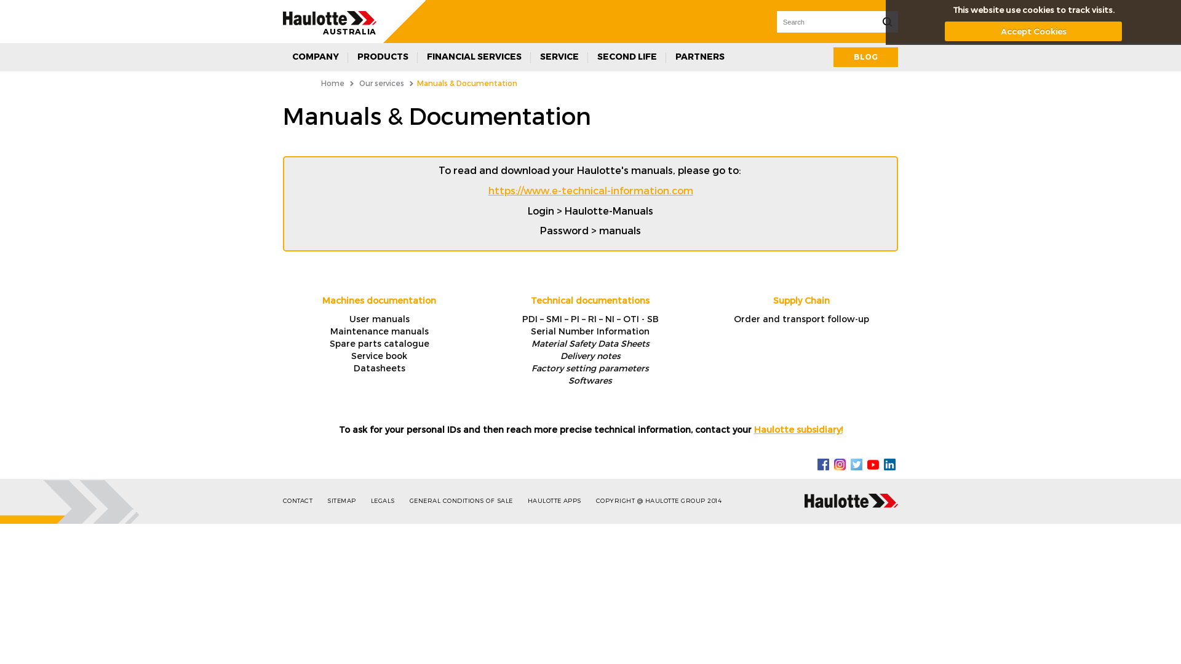 The image size is (1181, 664). What do you see at coordinates (383, 57) in the screenshot?
I see `PRODUCTS` at bounding box center [383, 57].